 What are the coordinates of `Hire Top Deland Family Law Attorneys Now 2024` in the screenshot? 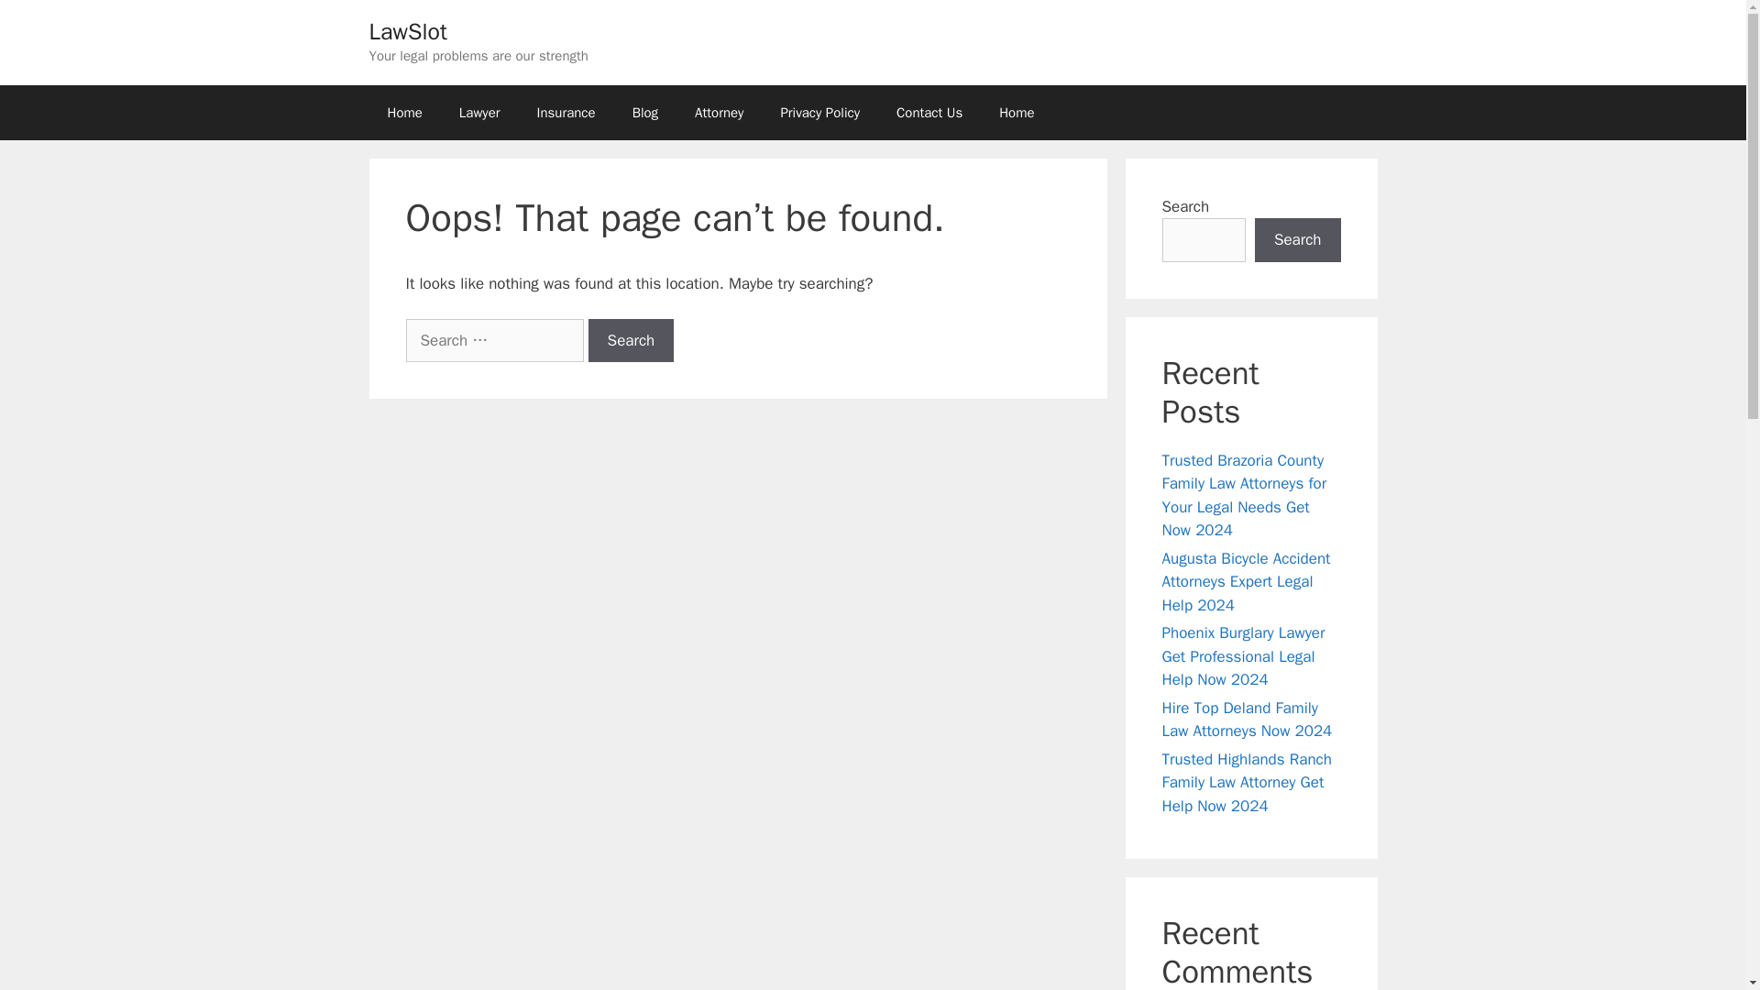 It's located at (1247, 720).